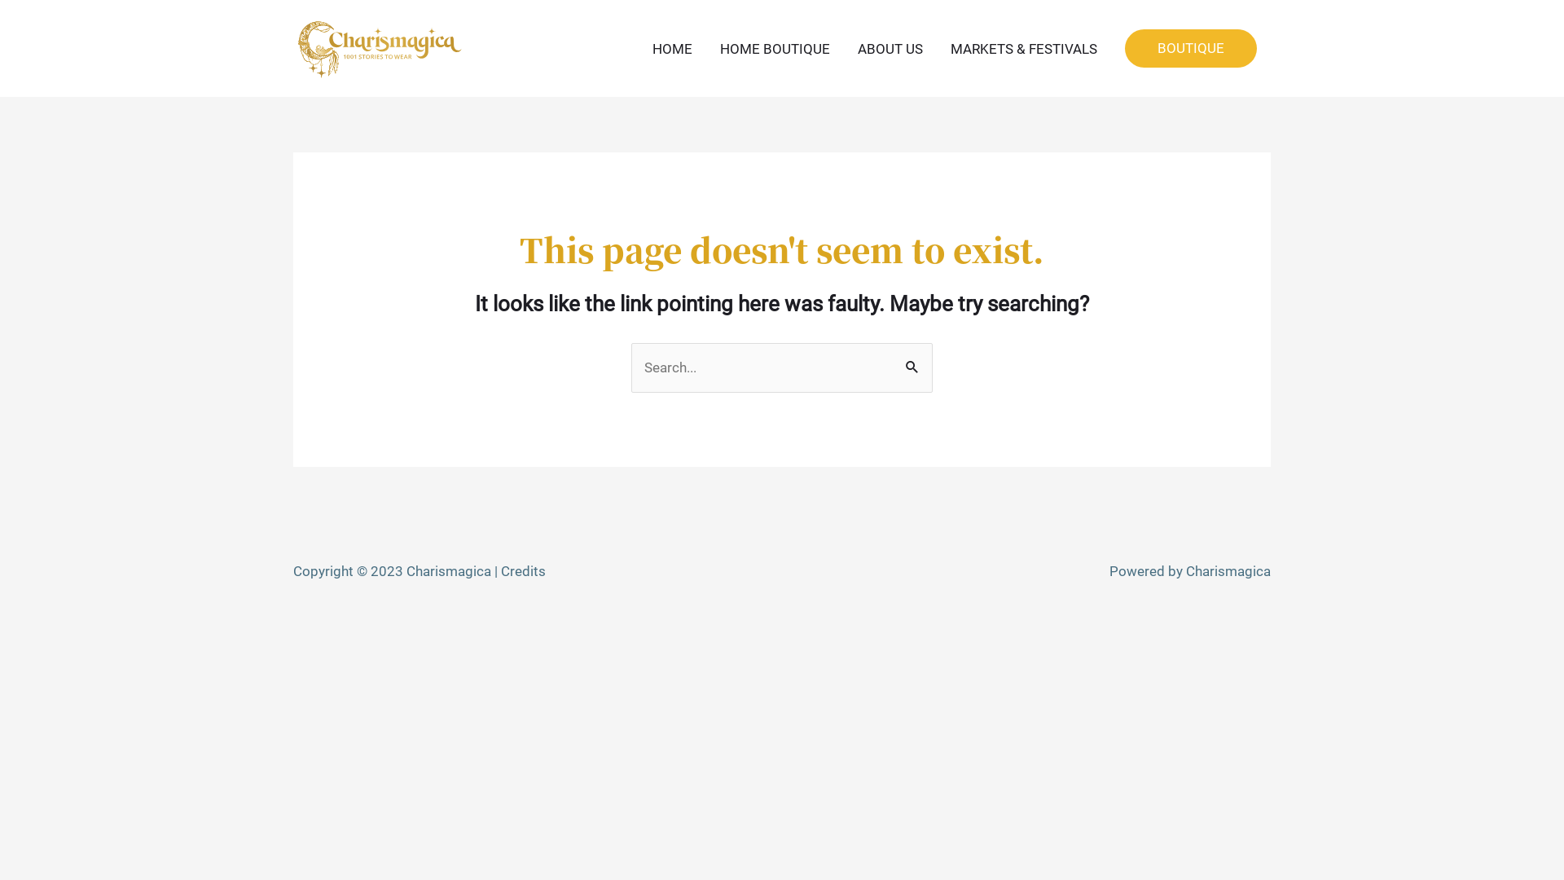  I want to click on HOME, so click(673, 49).